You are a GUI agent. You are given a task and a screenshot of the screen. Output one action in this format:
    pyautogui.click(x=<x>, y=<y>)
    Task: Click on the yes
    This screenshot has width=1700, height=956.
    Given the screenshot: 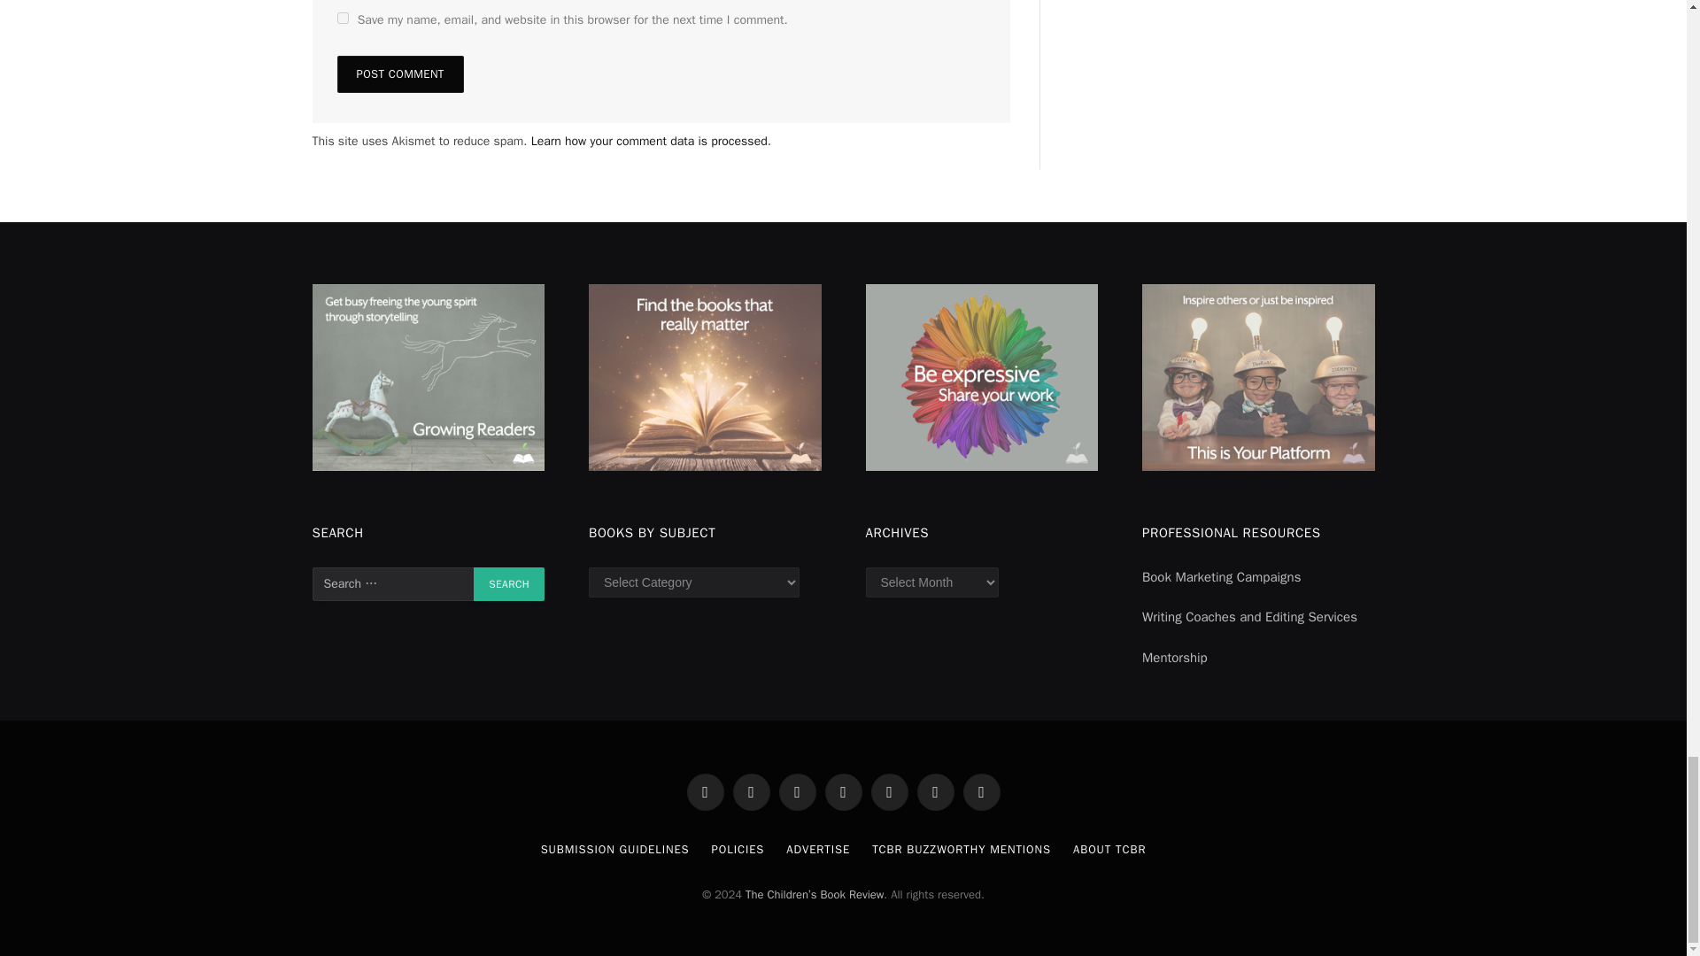 What is the action you would take?
    pyautogui.click(x=342, y=18)
    